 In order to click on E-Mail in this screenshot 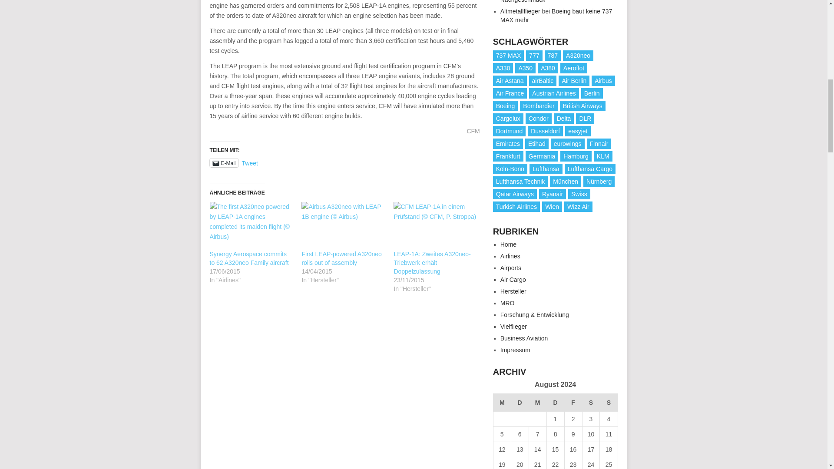, I will do `click(223, 162)`.